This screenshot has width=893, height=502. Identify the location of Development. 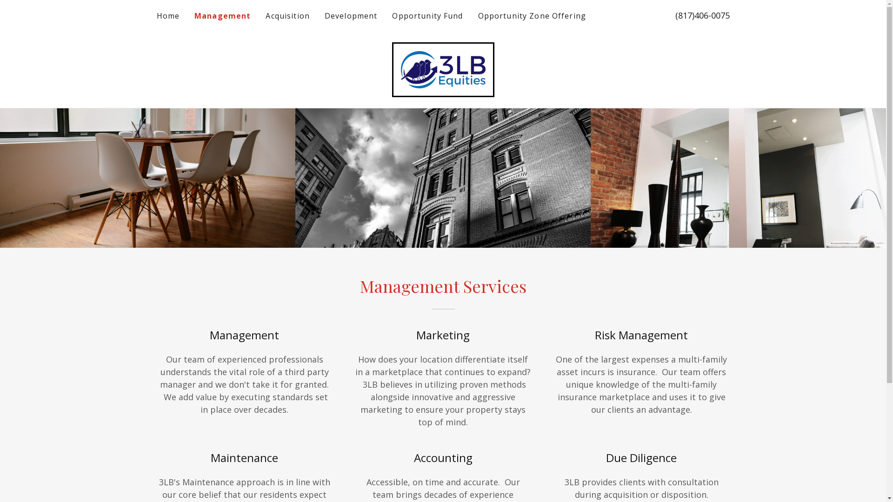
(351, 16).